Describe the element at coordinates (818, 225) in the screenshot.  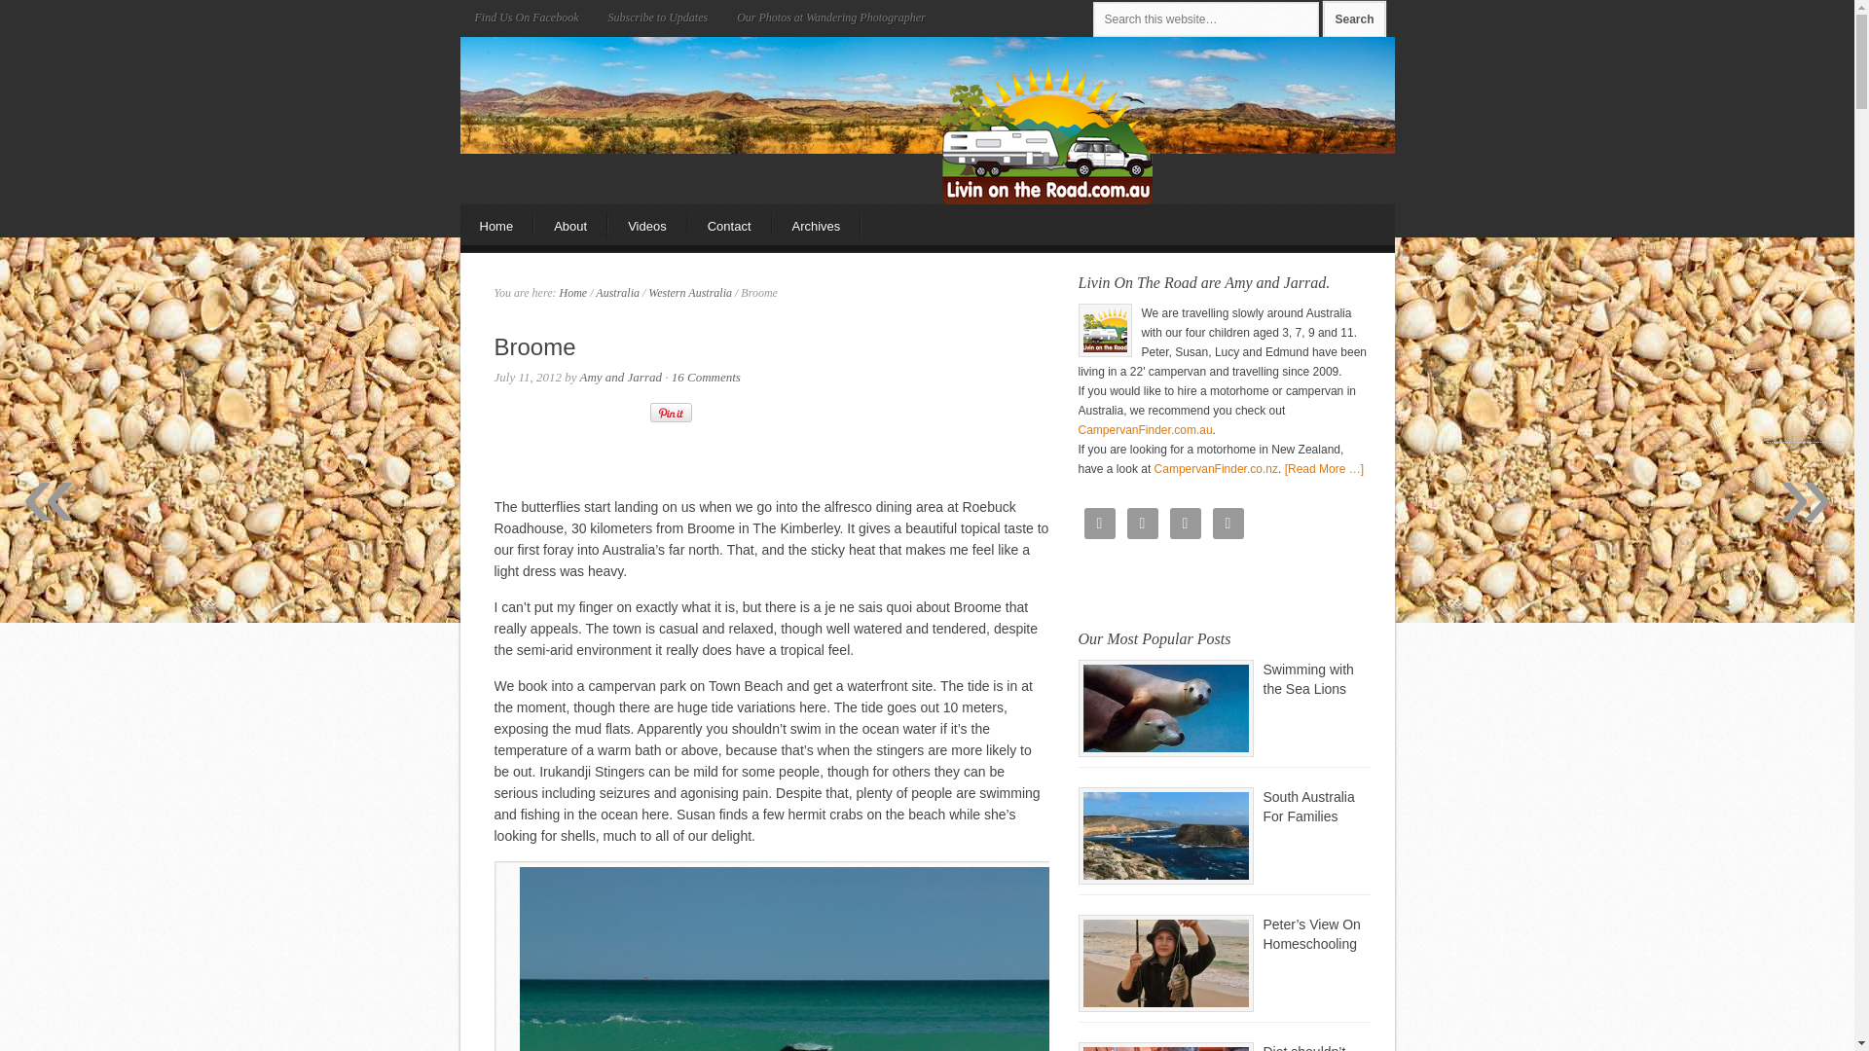
I see `Archives` at that location.